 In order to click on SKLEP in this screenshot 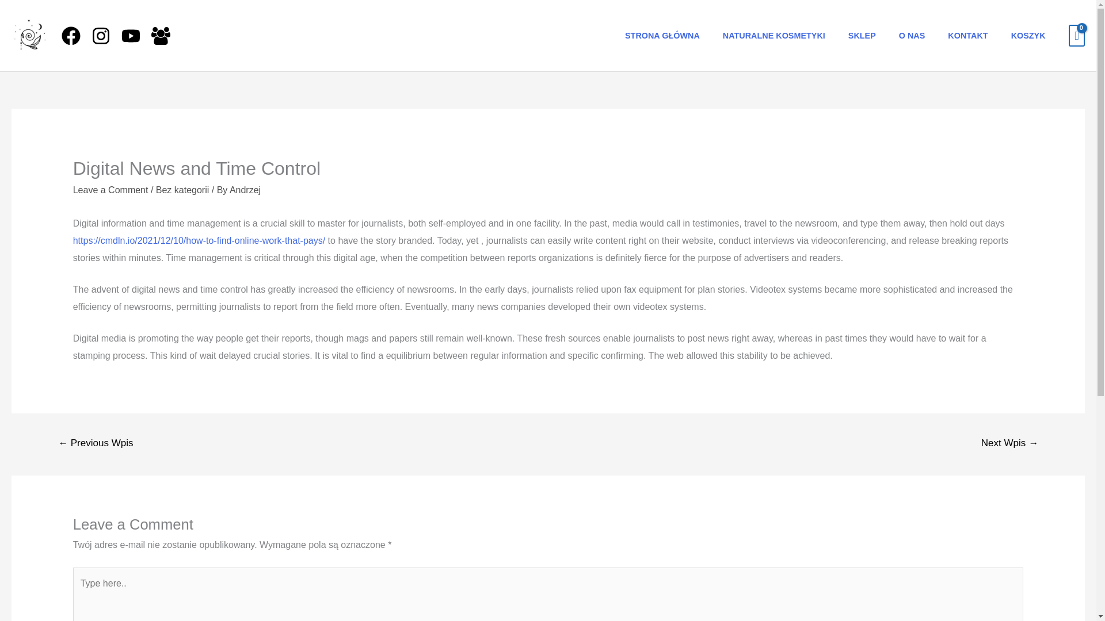, I will do `click(862, 36)`.